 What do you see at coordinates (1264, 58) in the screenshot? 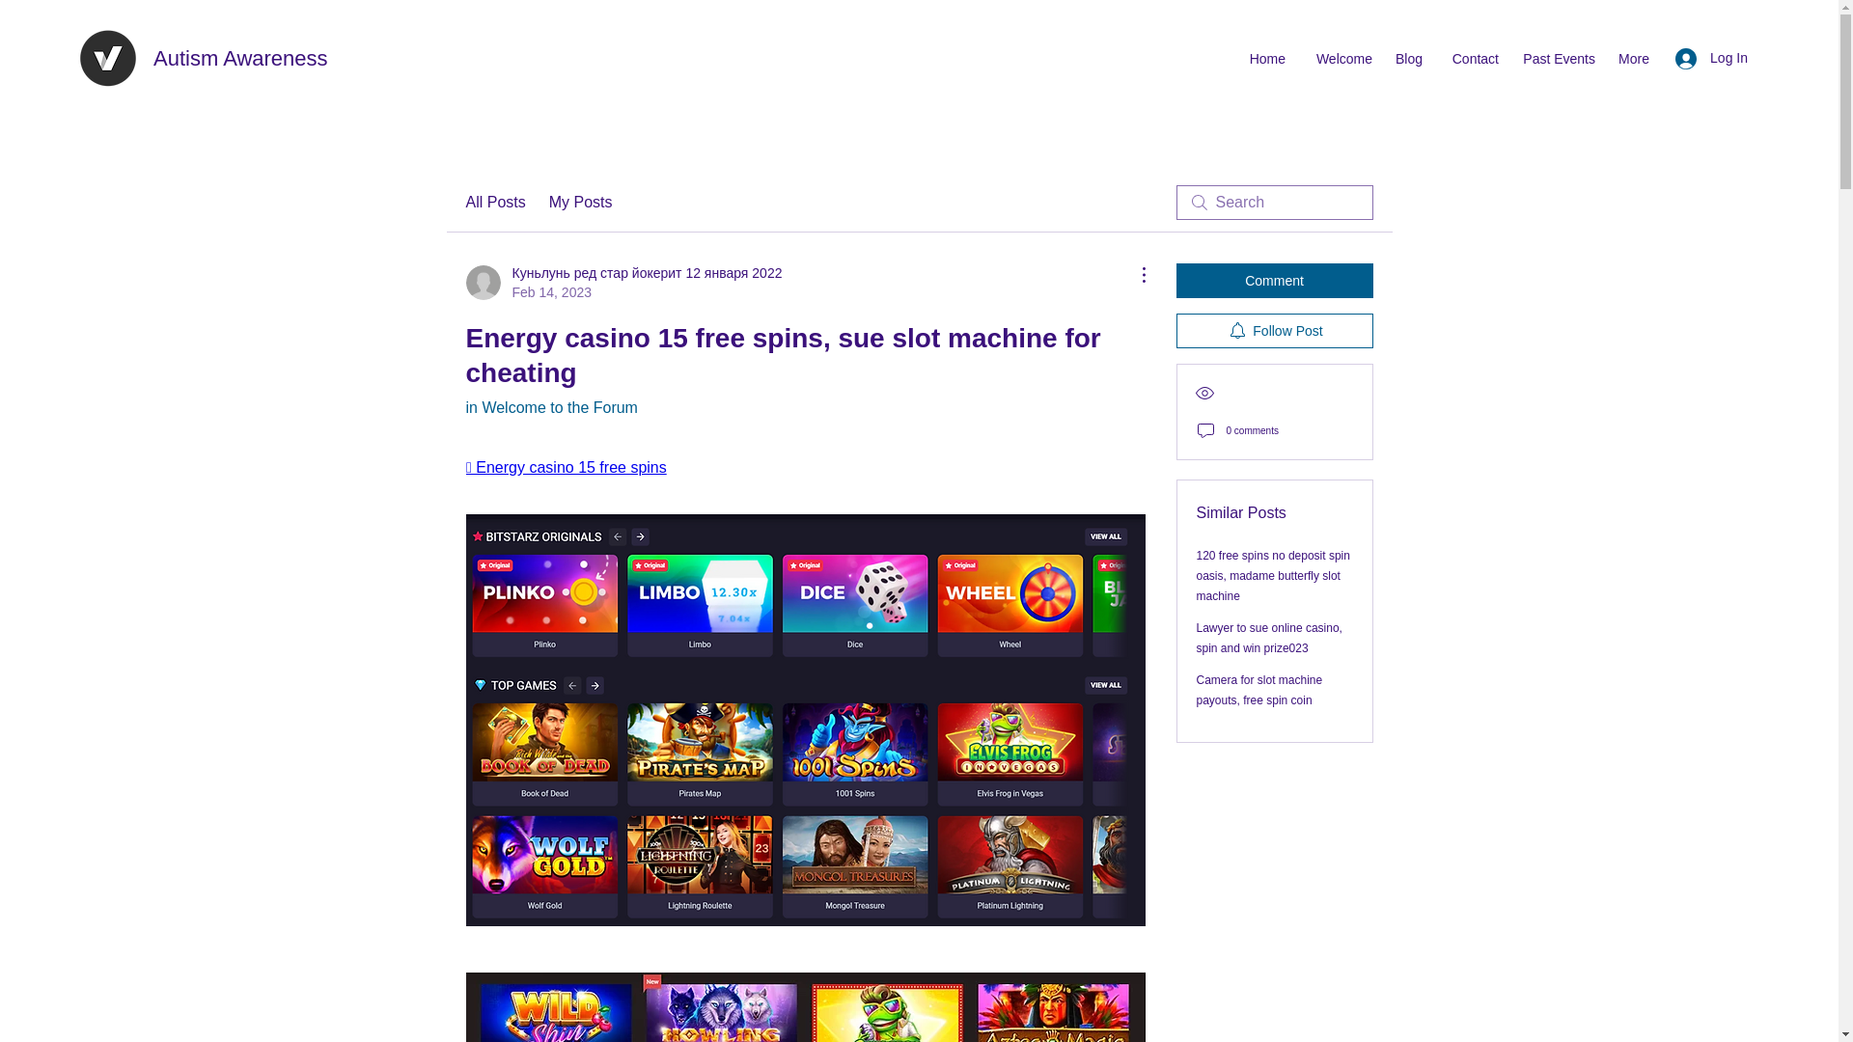
I see `Home` at bounding box center [1264, 58].